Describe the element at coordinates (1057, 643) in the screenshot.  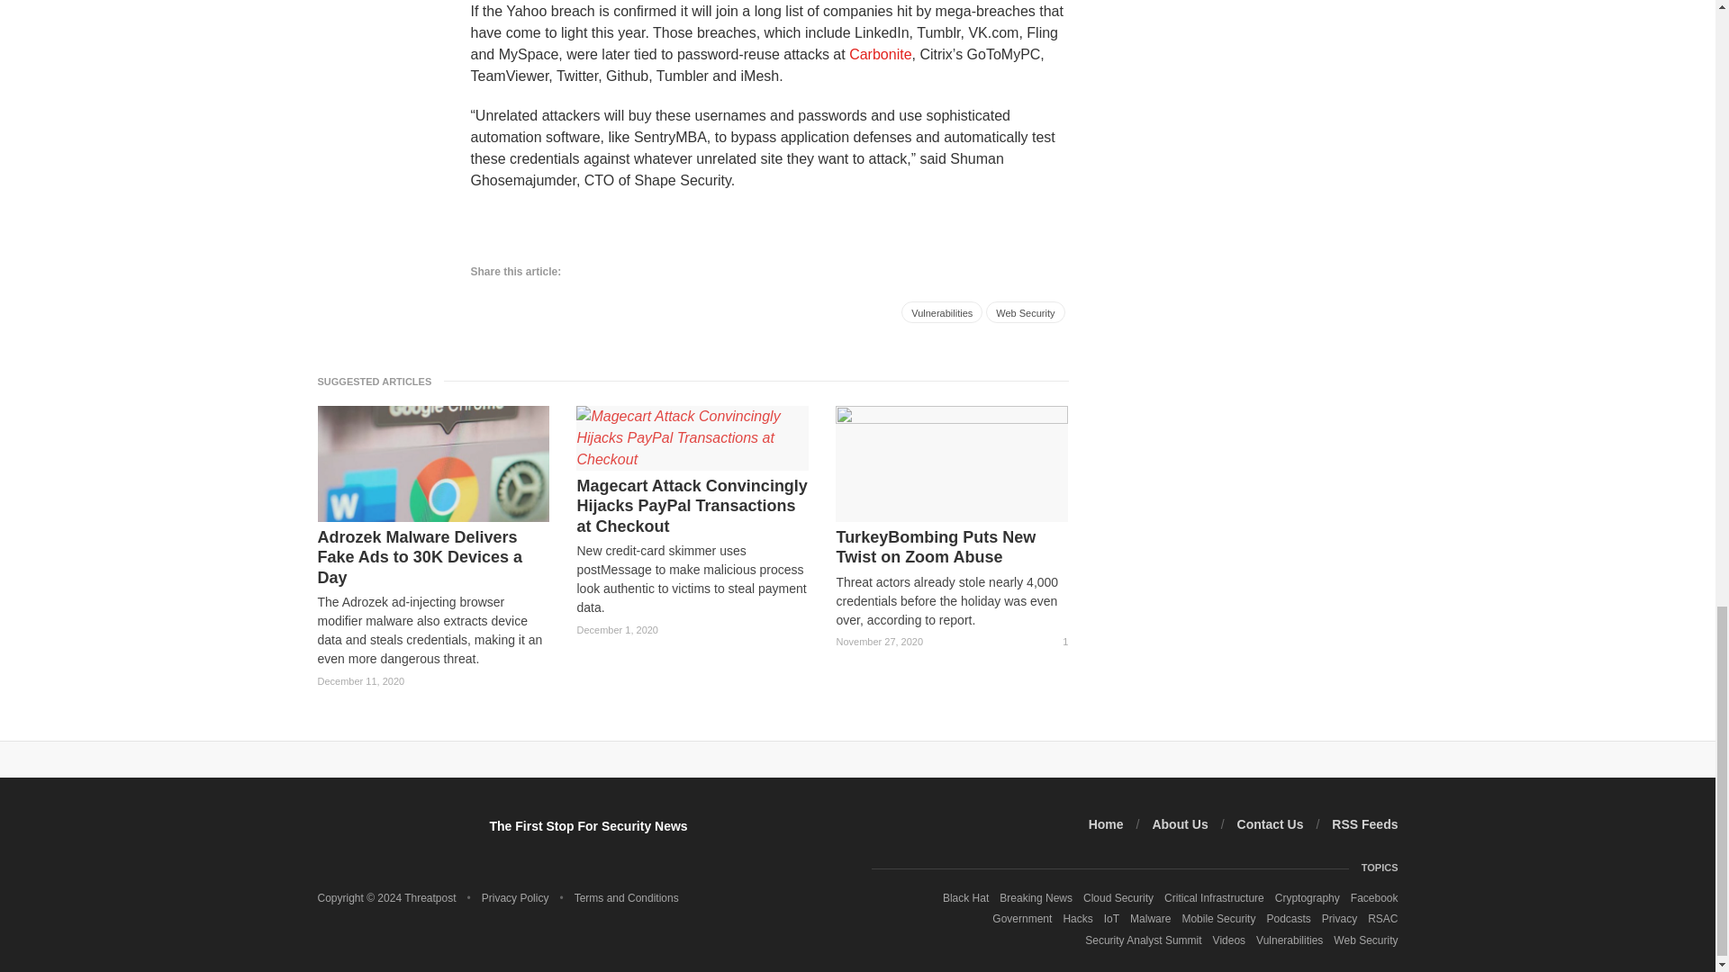
I see `1` at that location.